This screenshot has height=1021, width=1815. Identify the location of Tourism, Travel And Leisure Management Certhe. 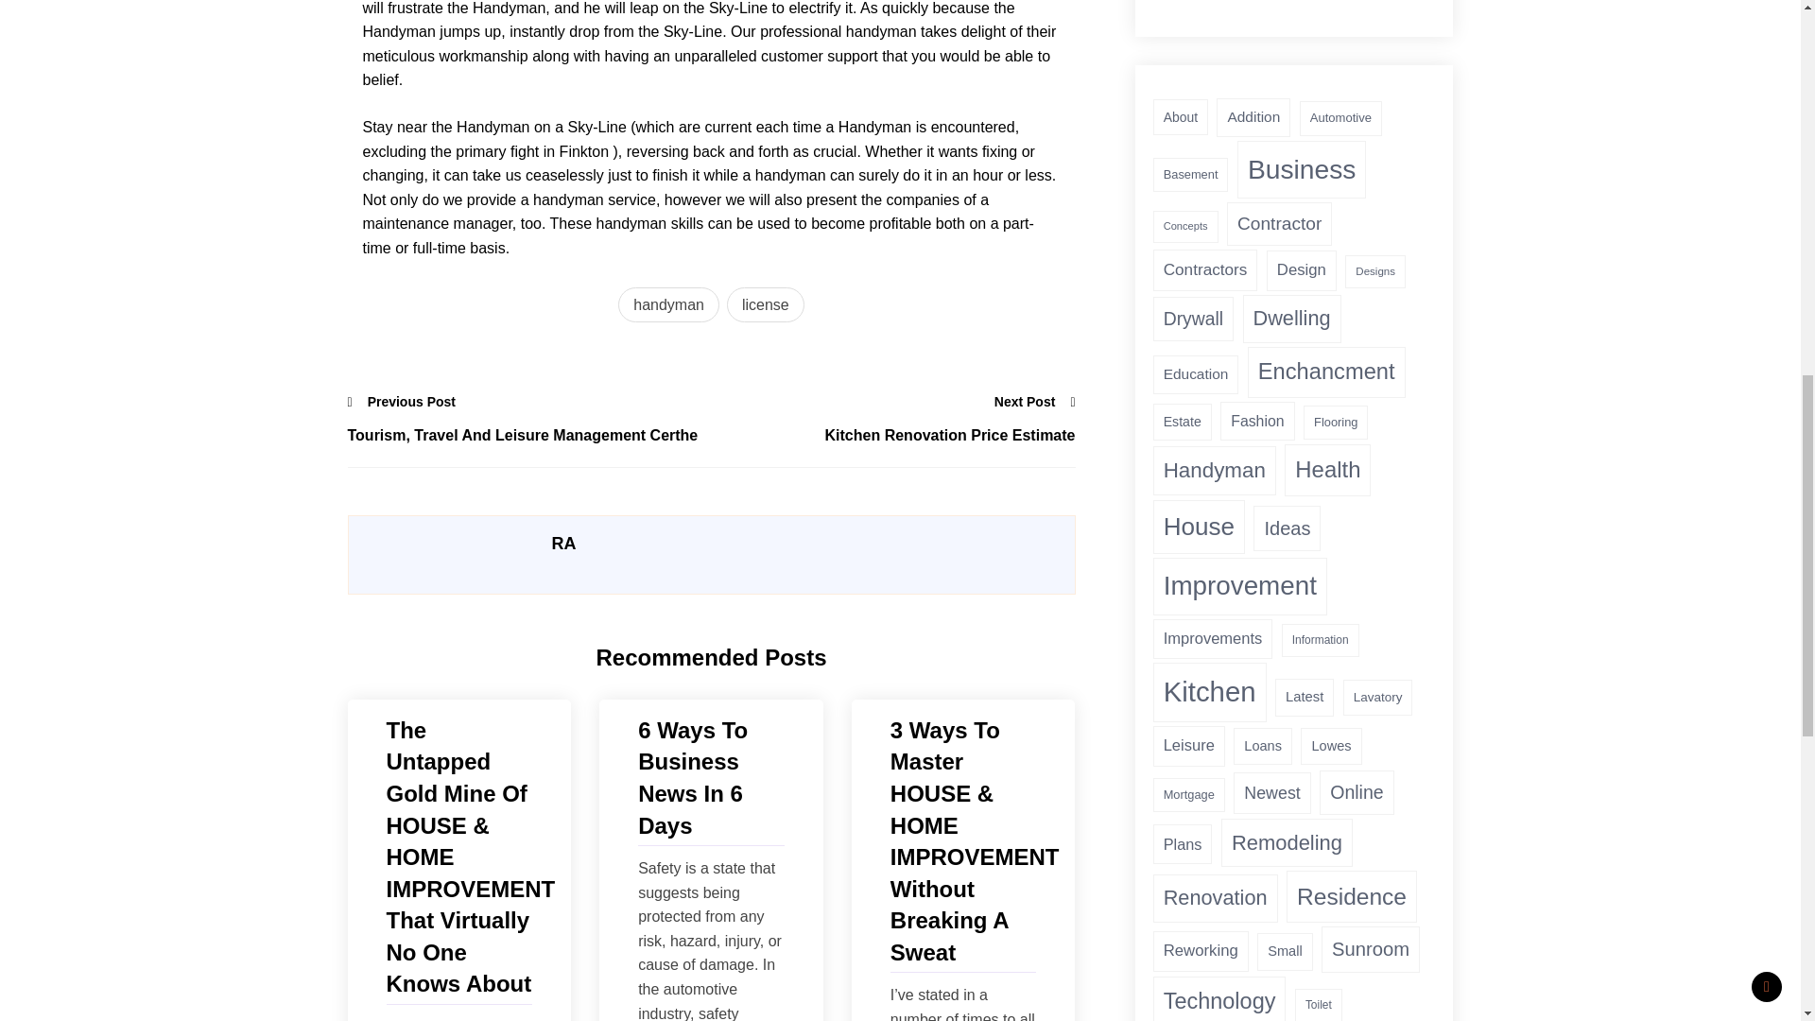
(529, 436).